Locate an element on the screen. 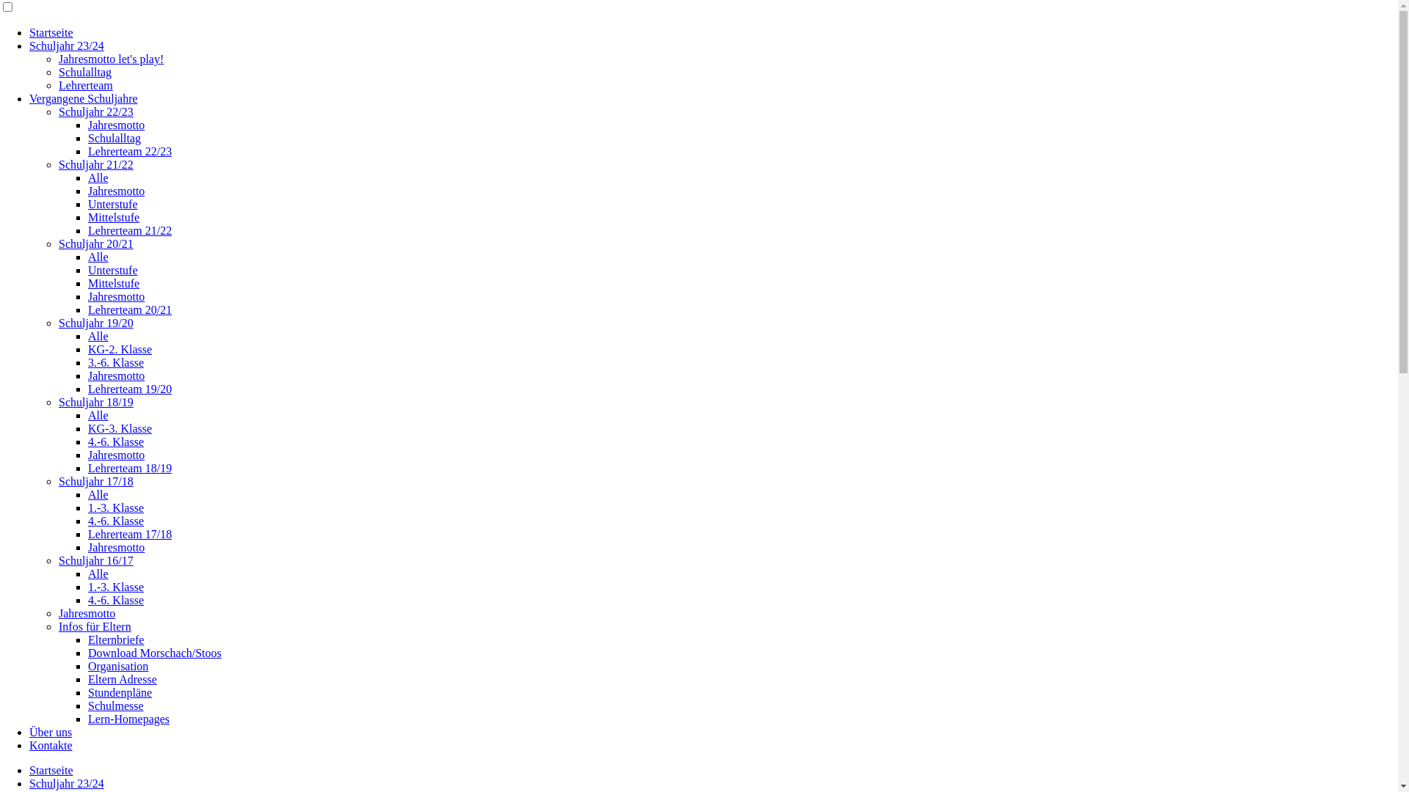 The image size is (1409, 792). Kontakte is located at coordinates (51, 745).